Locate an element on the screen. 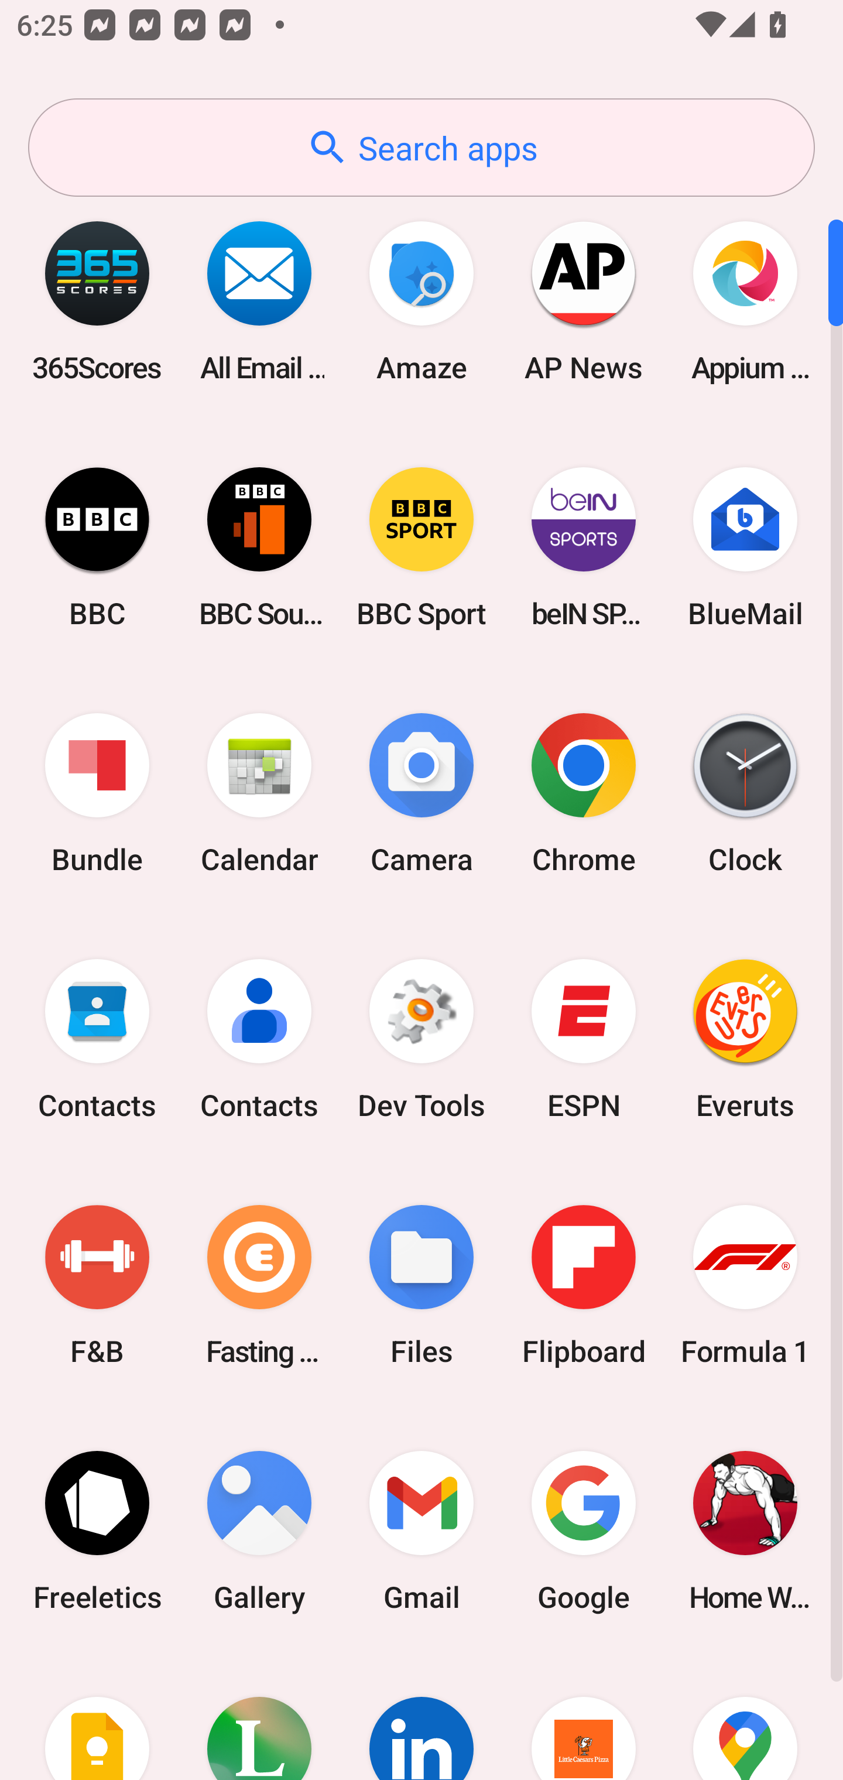 The image size is (843, 1780). F&B is located at coordinates (97, 1285).